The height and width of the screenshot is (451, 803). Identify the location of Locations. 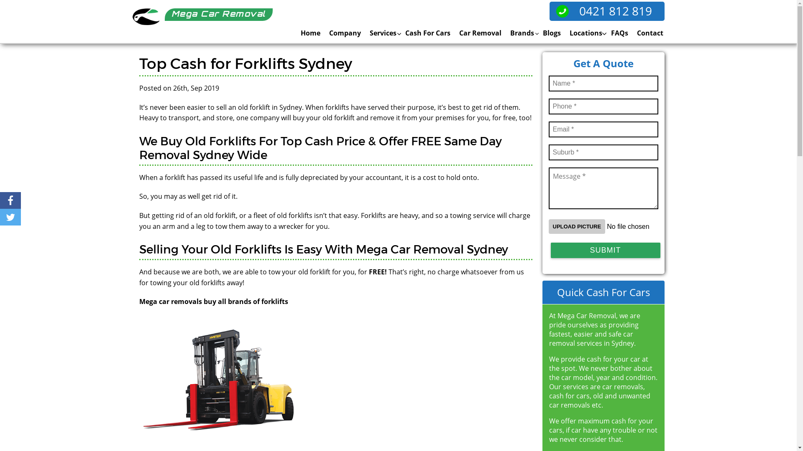
(582, 33).